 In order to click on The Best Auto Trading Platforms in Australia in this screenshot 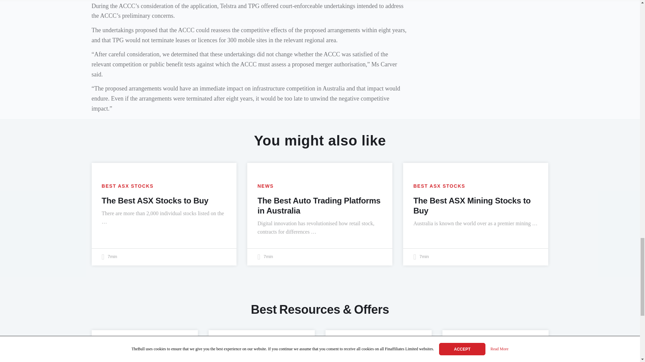, I will do `click(319, 205)`.